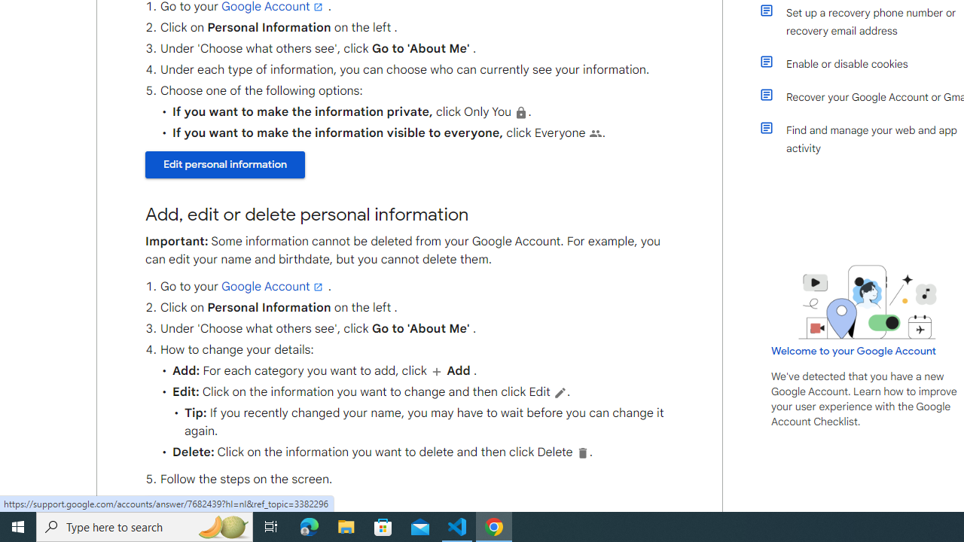  I want to click on People, so click(595, 133).